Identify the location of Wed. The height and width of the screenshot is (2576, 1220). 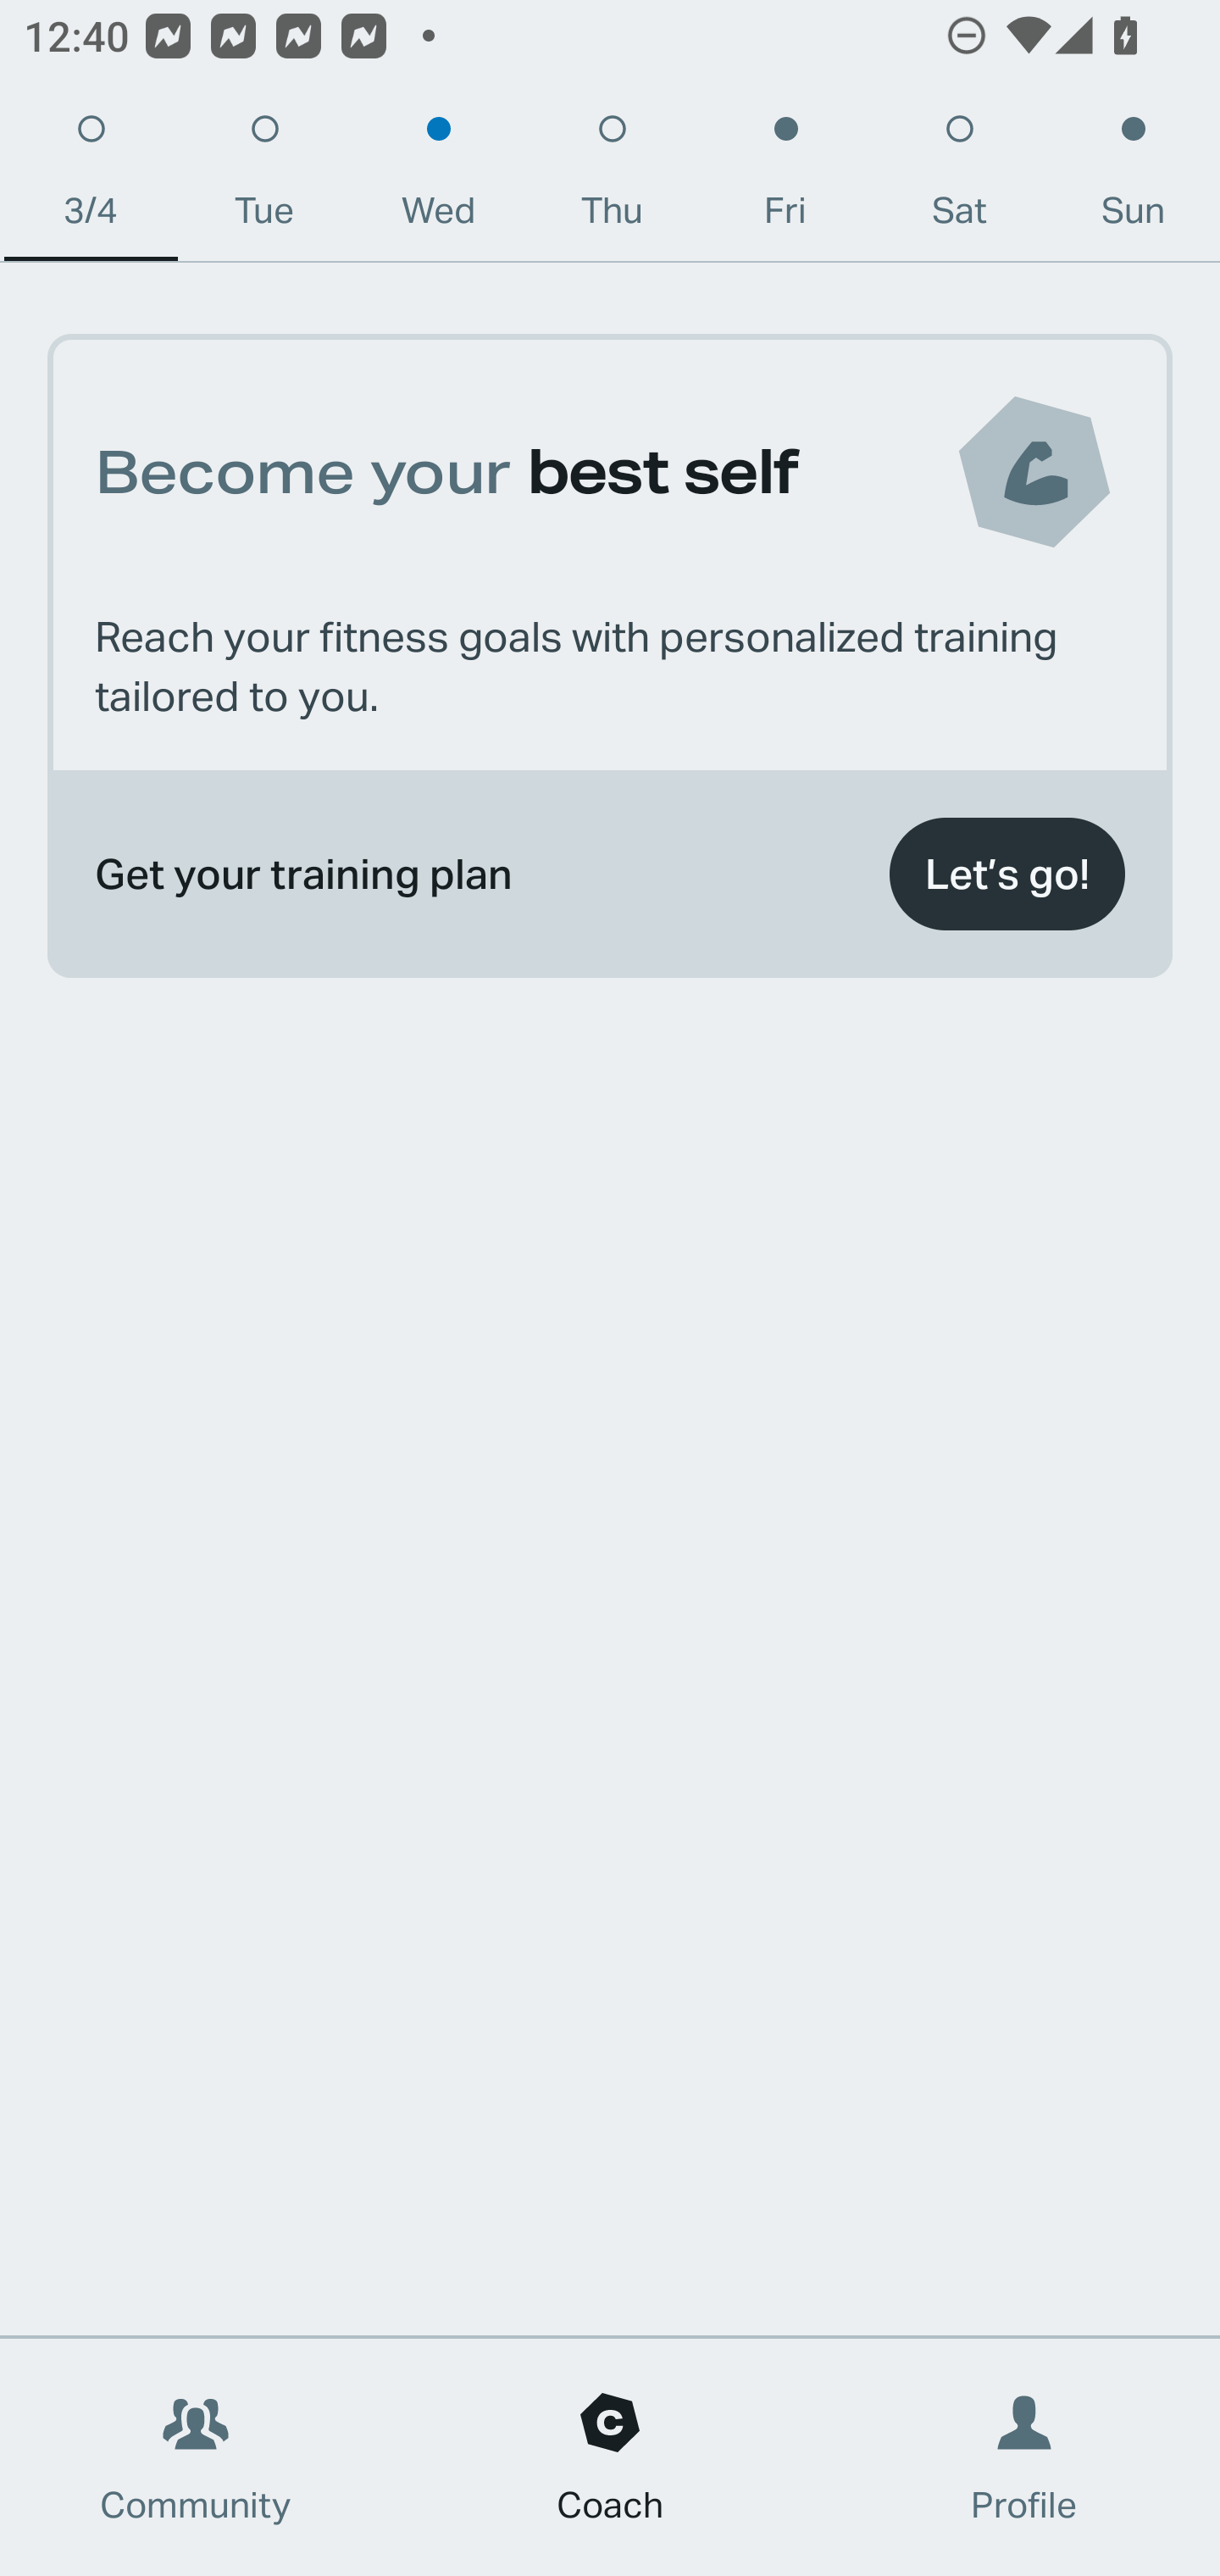
(438, 178).